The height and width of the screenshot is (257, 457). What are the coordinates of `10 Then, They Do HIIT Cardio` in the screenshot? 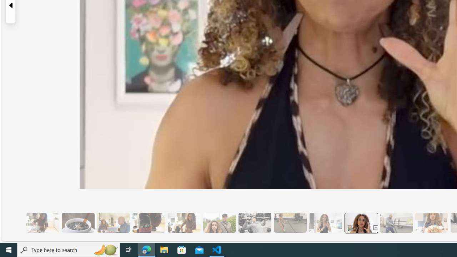 It's located at (290, 223).